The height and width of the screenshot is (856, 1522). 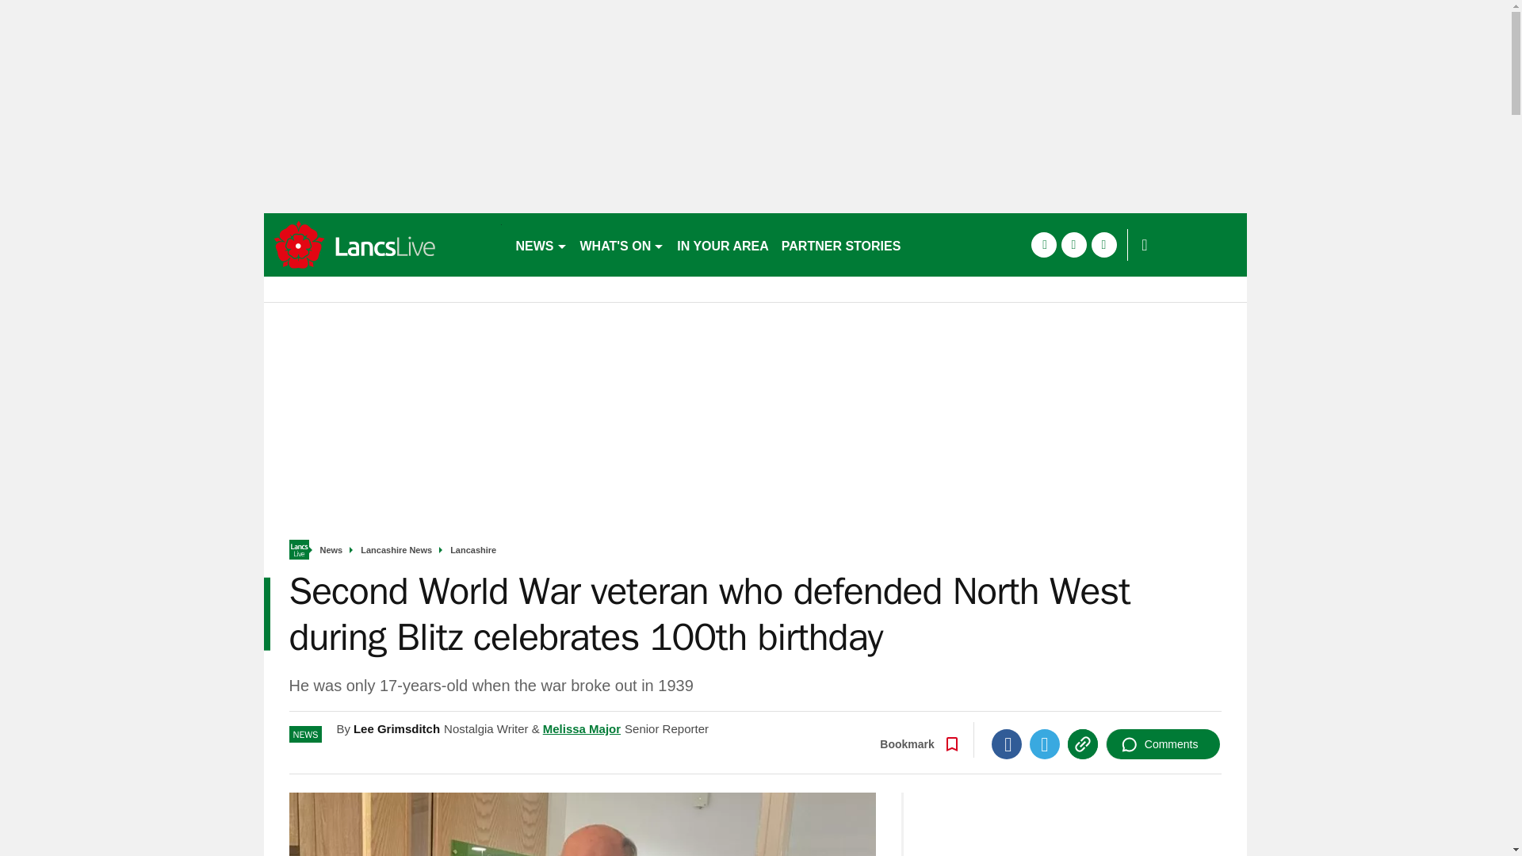 I want to click on Comments, so click(x=1163, y=743).